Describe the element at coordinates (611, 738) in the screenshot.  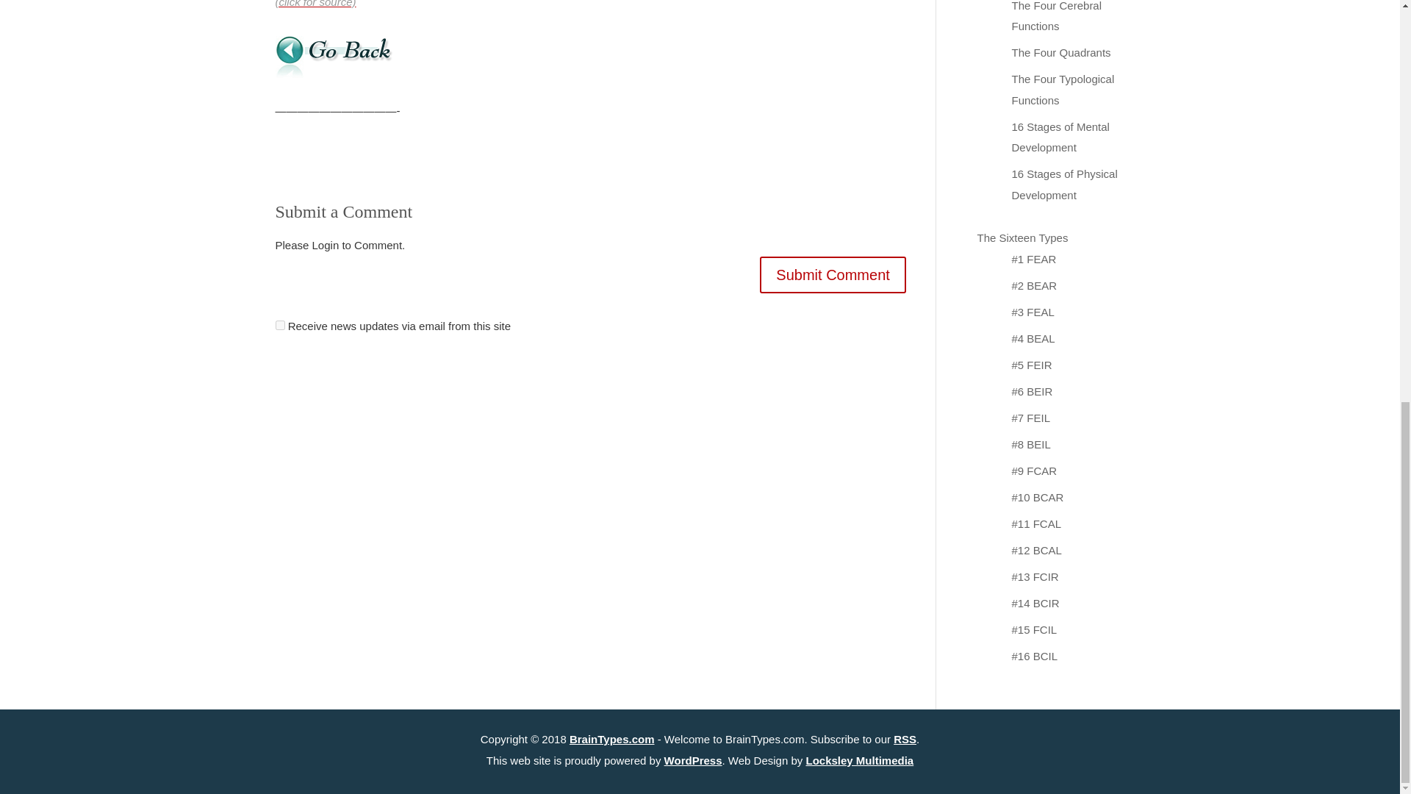
I see `BrainTypes.com` at that location.